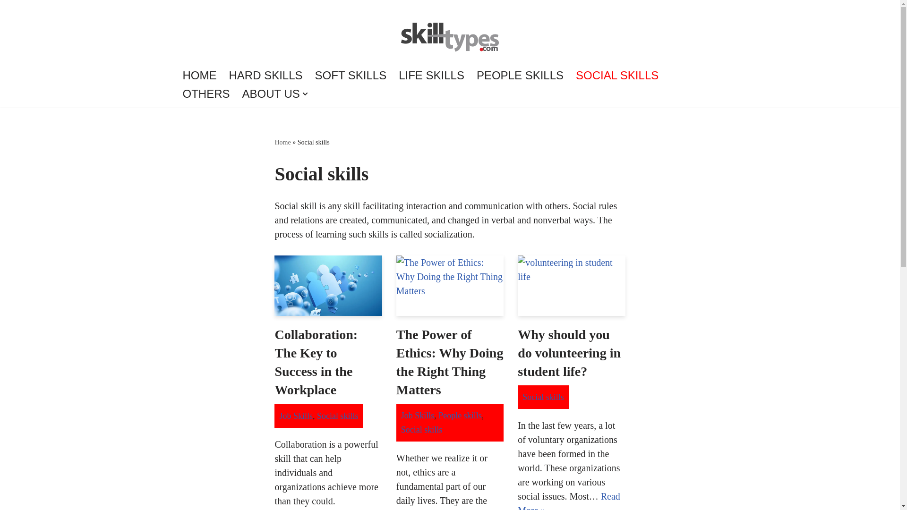 Image resolution: width=907 pixels, height=510 pixels. Describe the element at coordinates (296, 416) in the screenshot. I see `Job Skills` at that location.